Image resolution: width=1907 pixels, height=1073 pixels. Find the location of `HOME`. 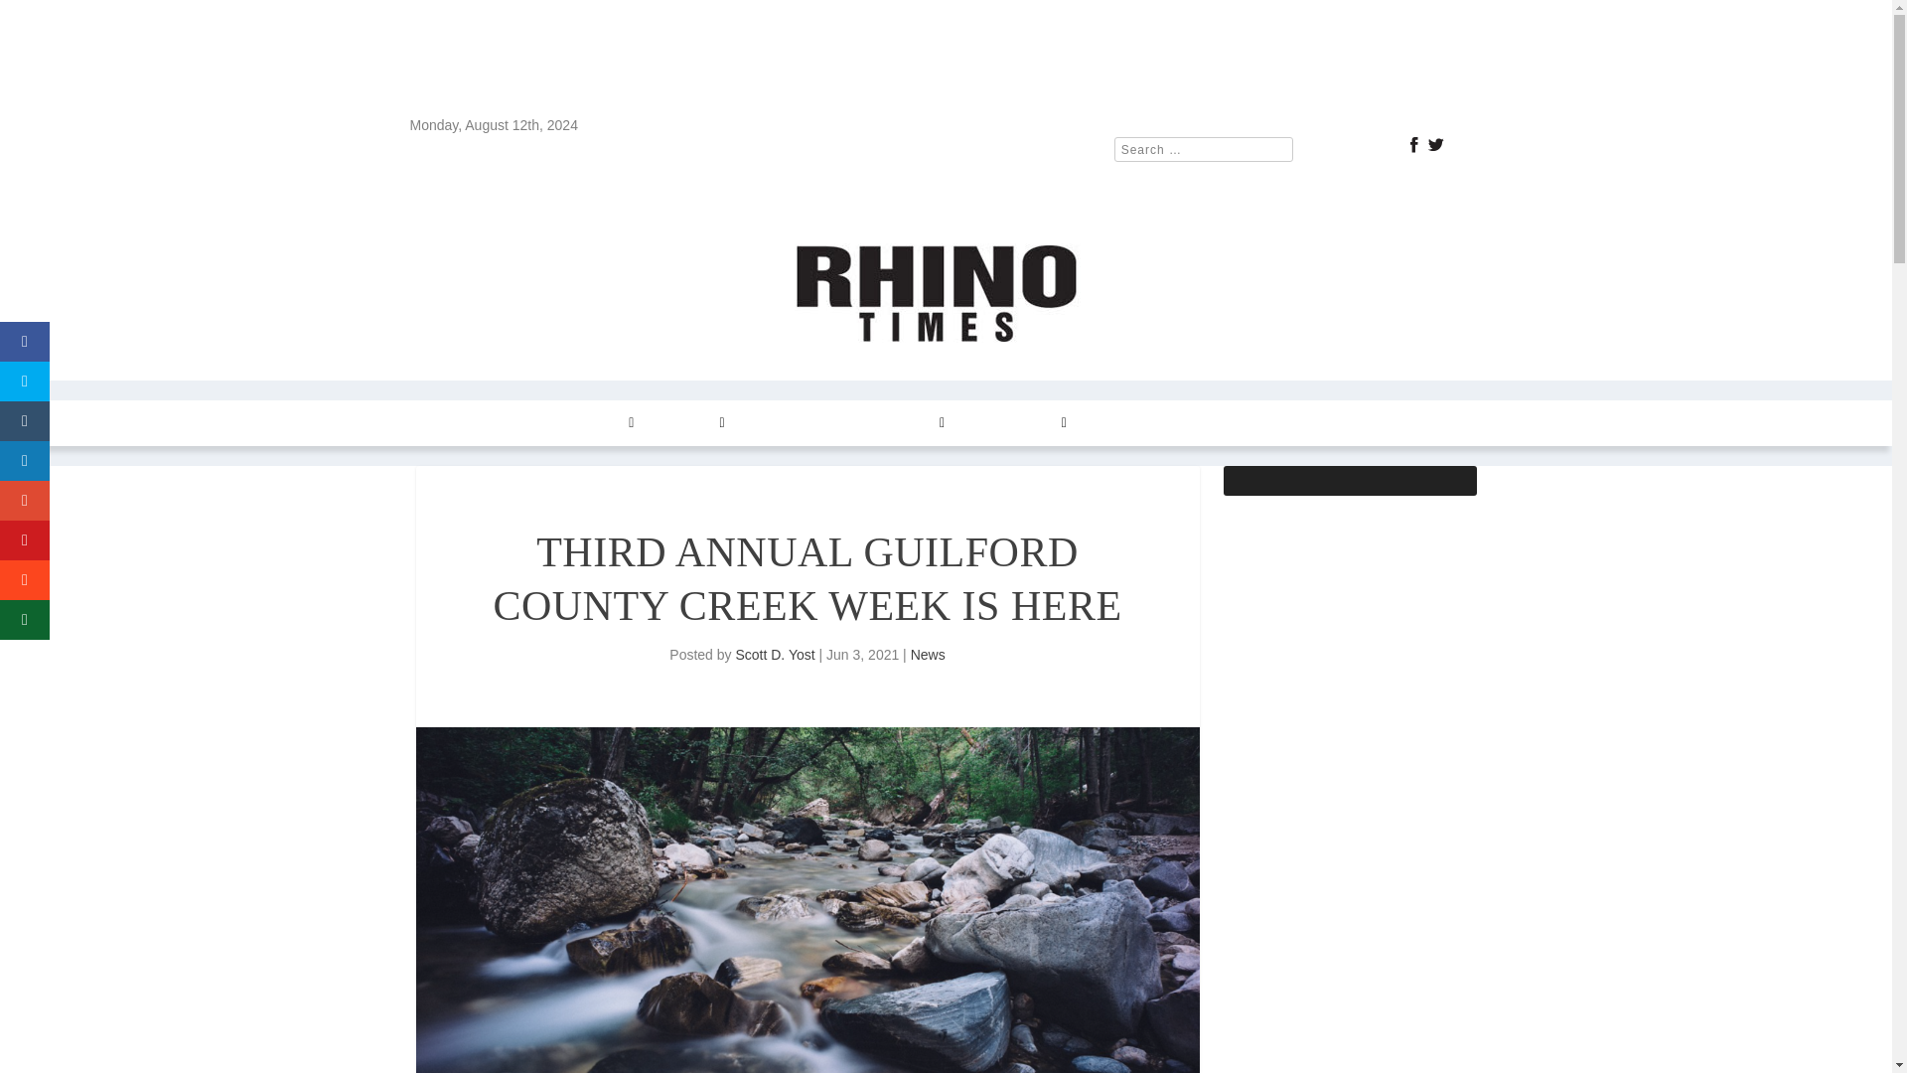

HOME is located at coordinates (448, 423).